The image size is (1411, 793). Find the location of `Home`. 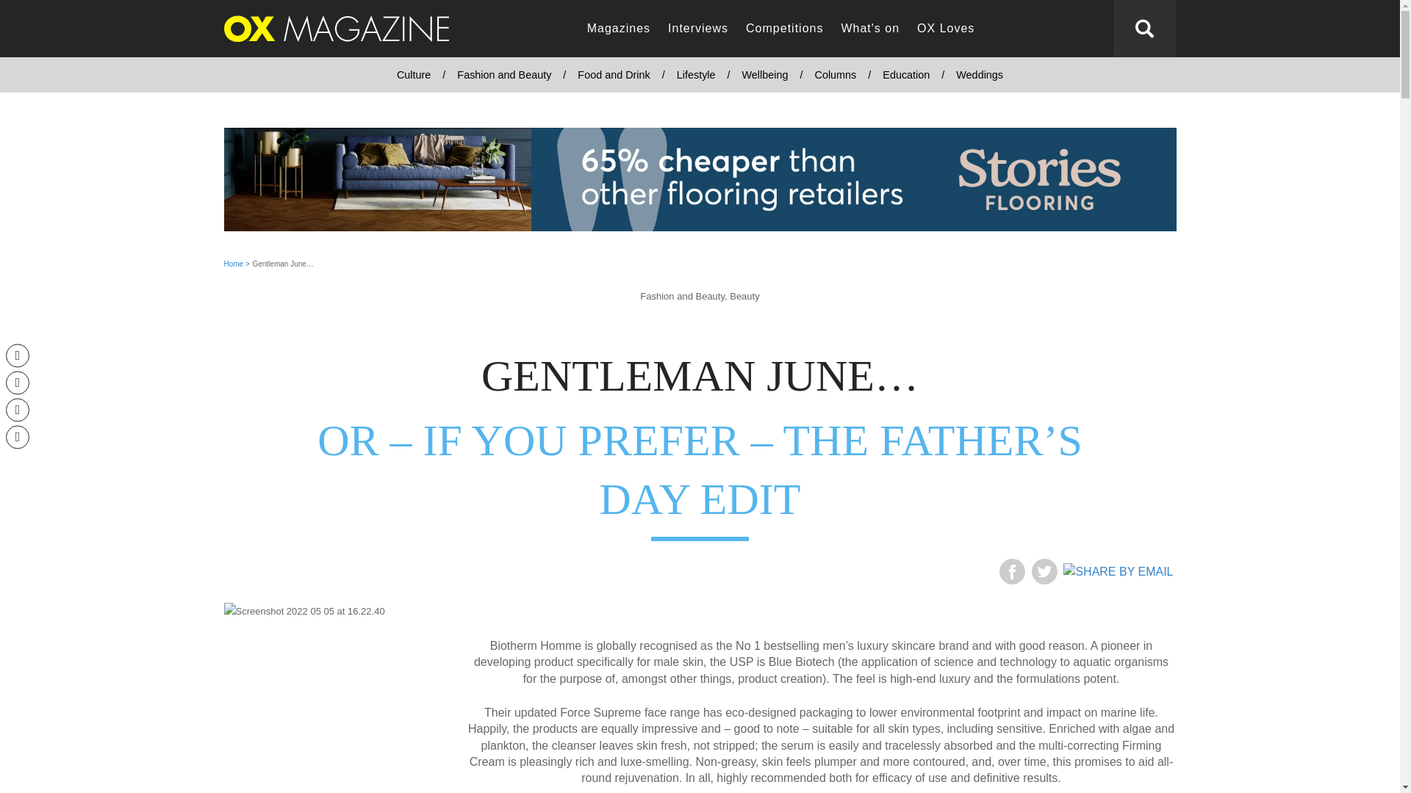

Home is located at coordinates (232, 264).